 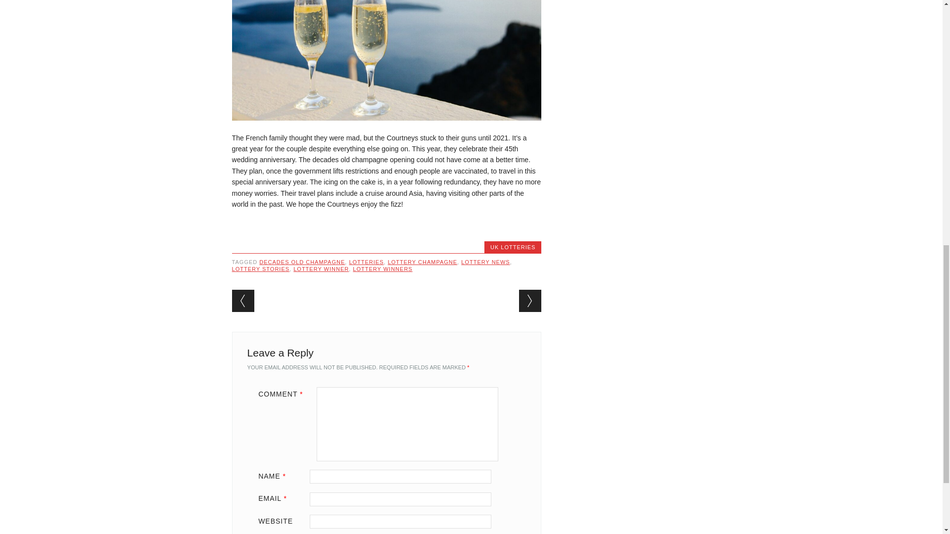 I want to click on LOTTERY WINNERS, so click(x=382, y=268).